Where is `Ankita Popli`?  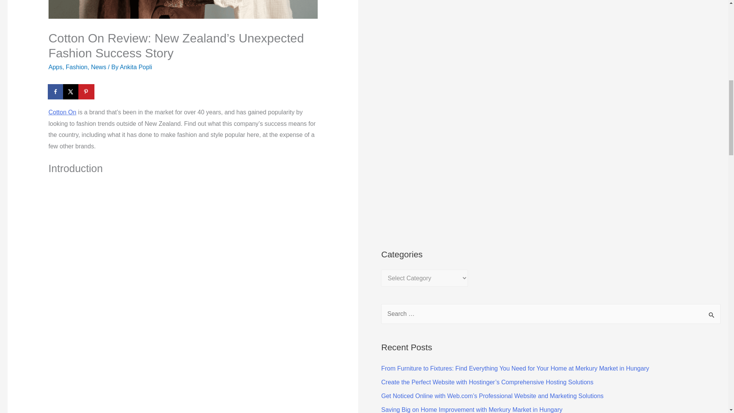 Ankita Popli is located at coordinates (135, 67).